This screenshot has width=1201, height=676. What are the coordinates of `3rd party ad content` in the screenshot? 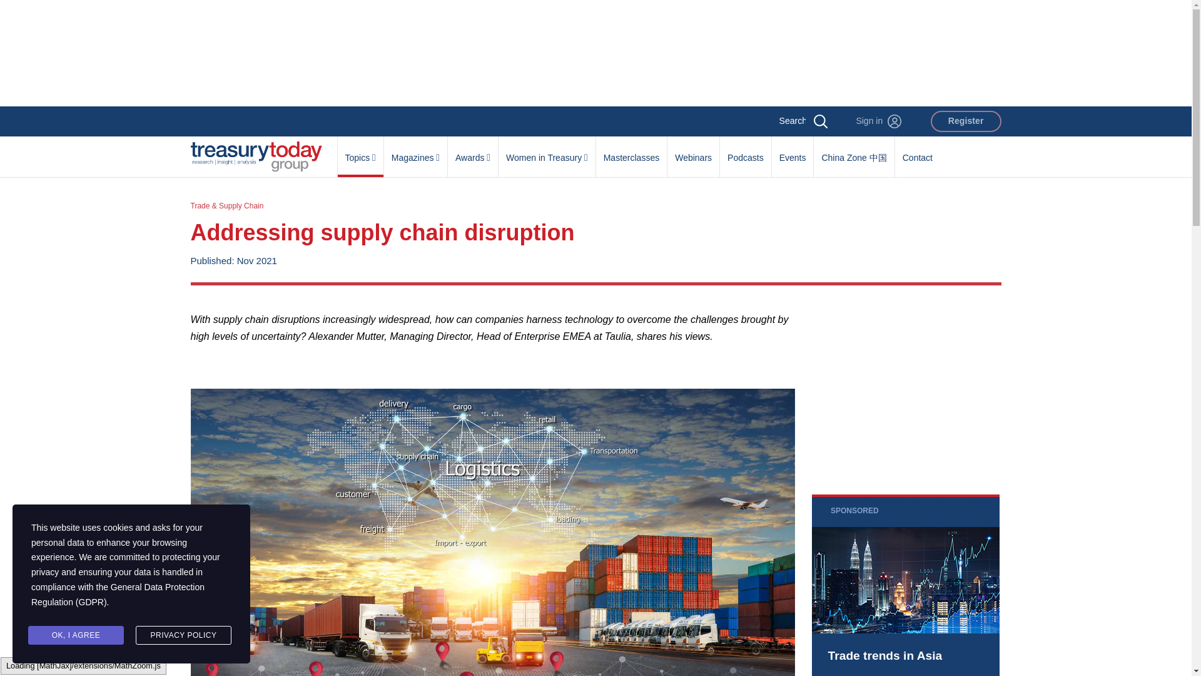 It's located at (905, 389).